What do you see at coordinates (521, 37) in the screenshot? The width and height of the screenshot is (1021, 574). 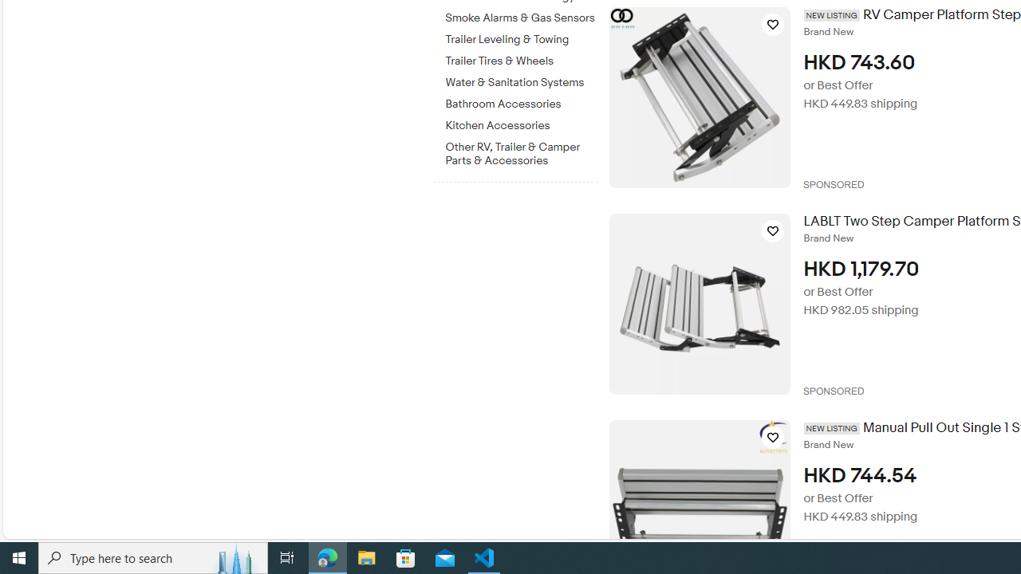 I see `Trailer Leveling & Towing` at bounding box center [521, 37].